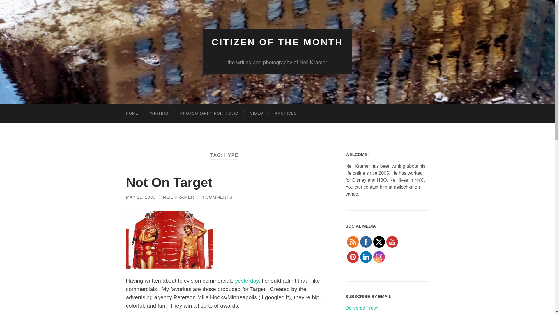 The image size is (559, 314). What do you see at coordinates (366, 242) in the screenshot?
I see `Facebook` at bounding box center [366, 242].